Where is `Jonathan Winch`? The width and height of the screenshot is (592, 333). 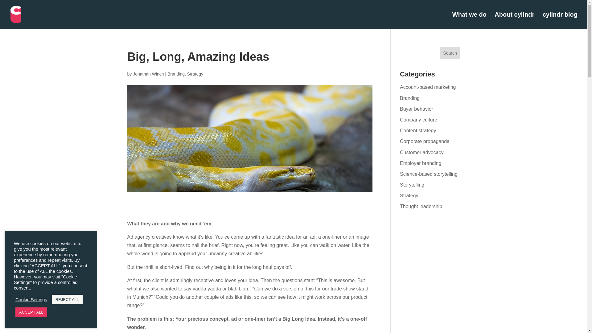
Jonathan Winch is located at coordinates (148, 74).